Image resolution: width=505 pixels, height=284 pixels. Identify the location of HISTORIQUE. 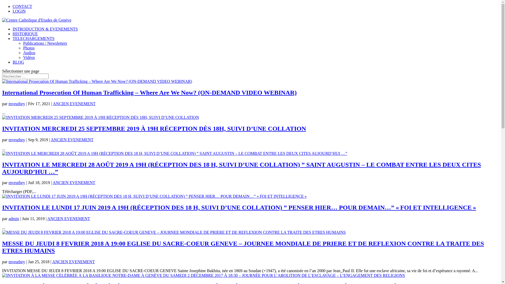
(25, 34).